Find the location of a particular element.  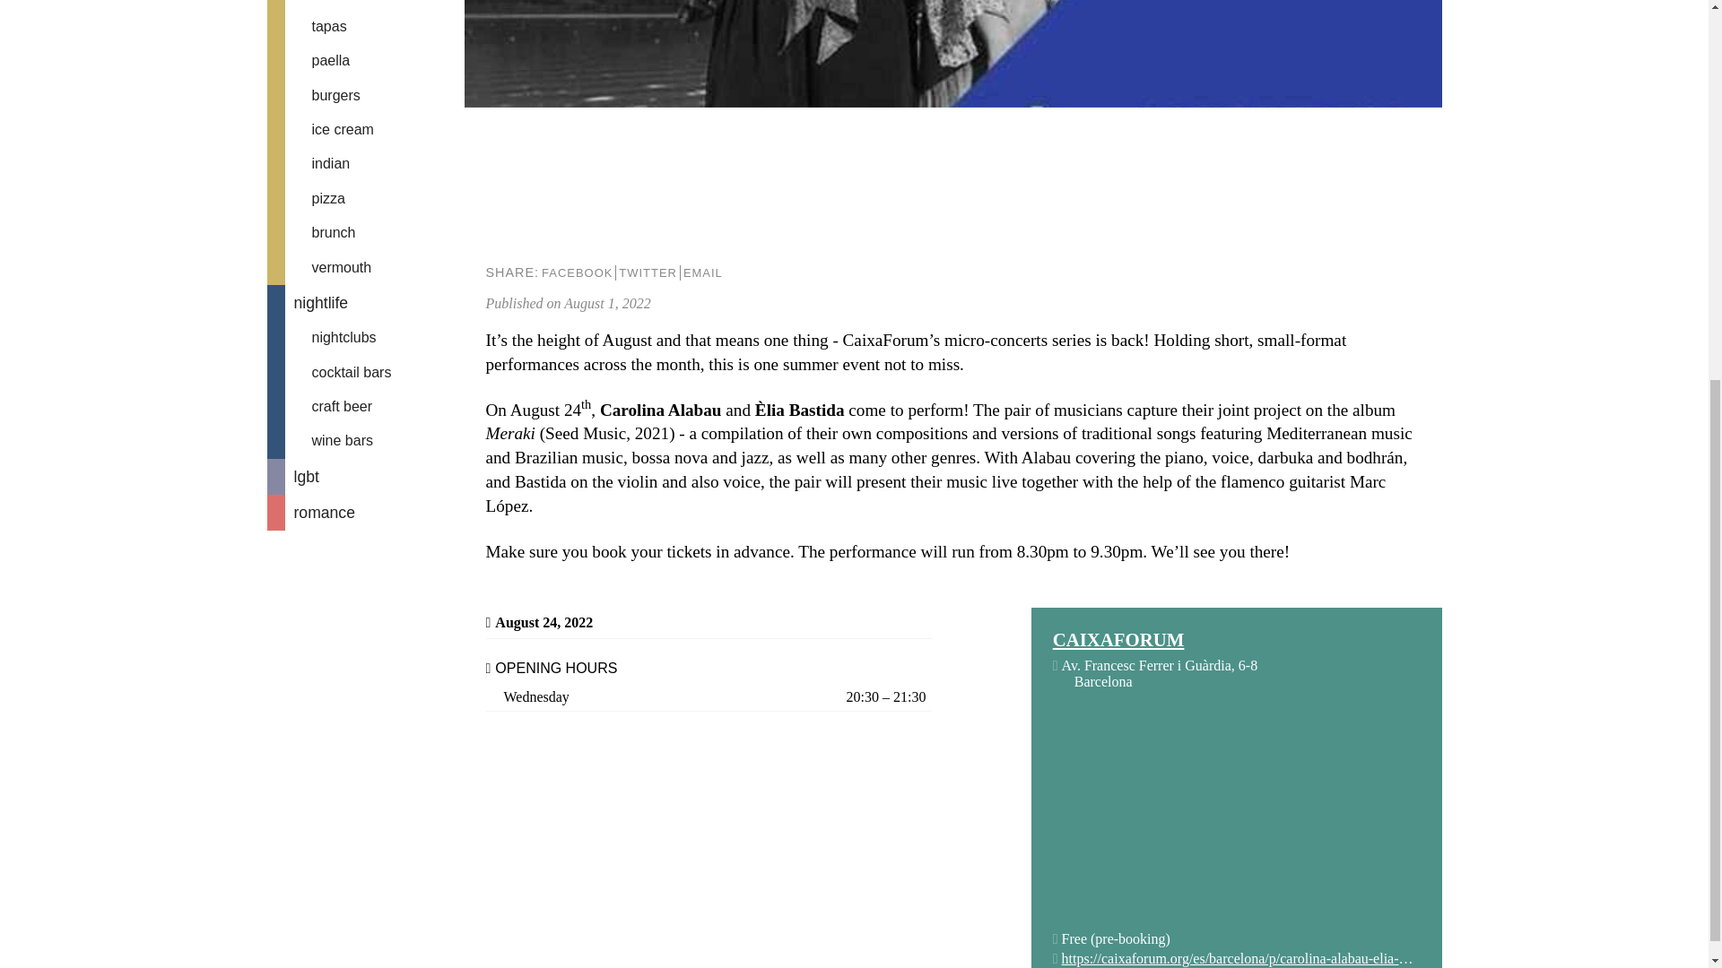

romance is located at coordinates (366, 512).